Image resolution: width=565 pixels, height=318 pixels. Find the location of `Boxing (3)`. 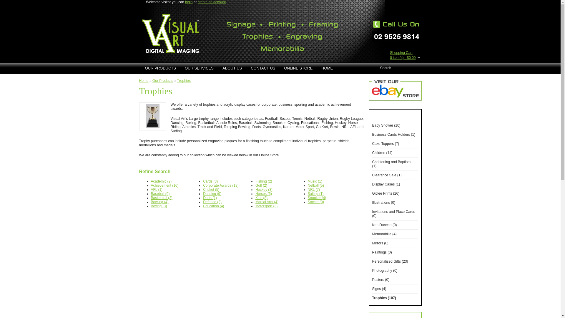

Boxing (3) is located at coordinates (159, 206).